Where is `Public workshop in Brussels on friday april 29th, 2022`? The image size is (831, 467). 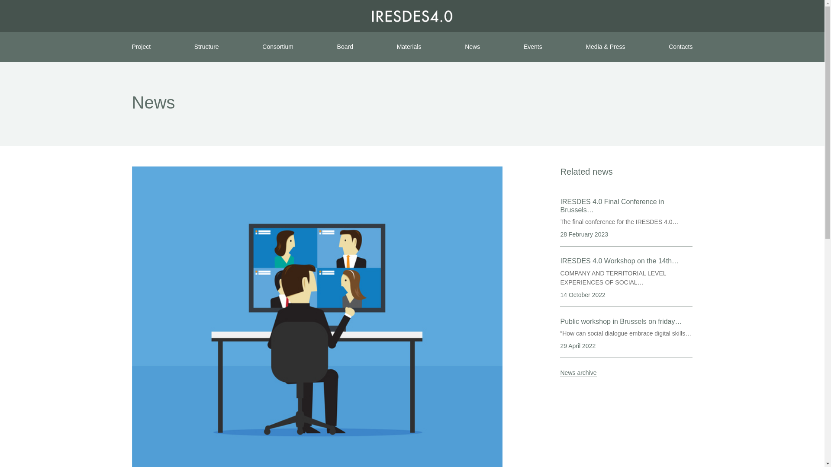
Public workshop in Brussels on friday april 29th, 2022 is located at coordinates (626, 338).